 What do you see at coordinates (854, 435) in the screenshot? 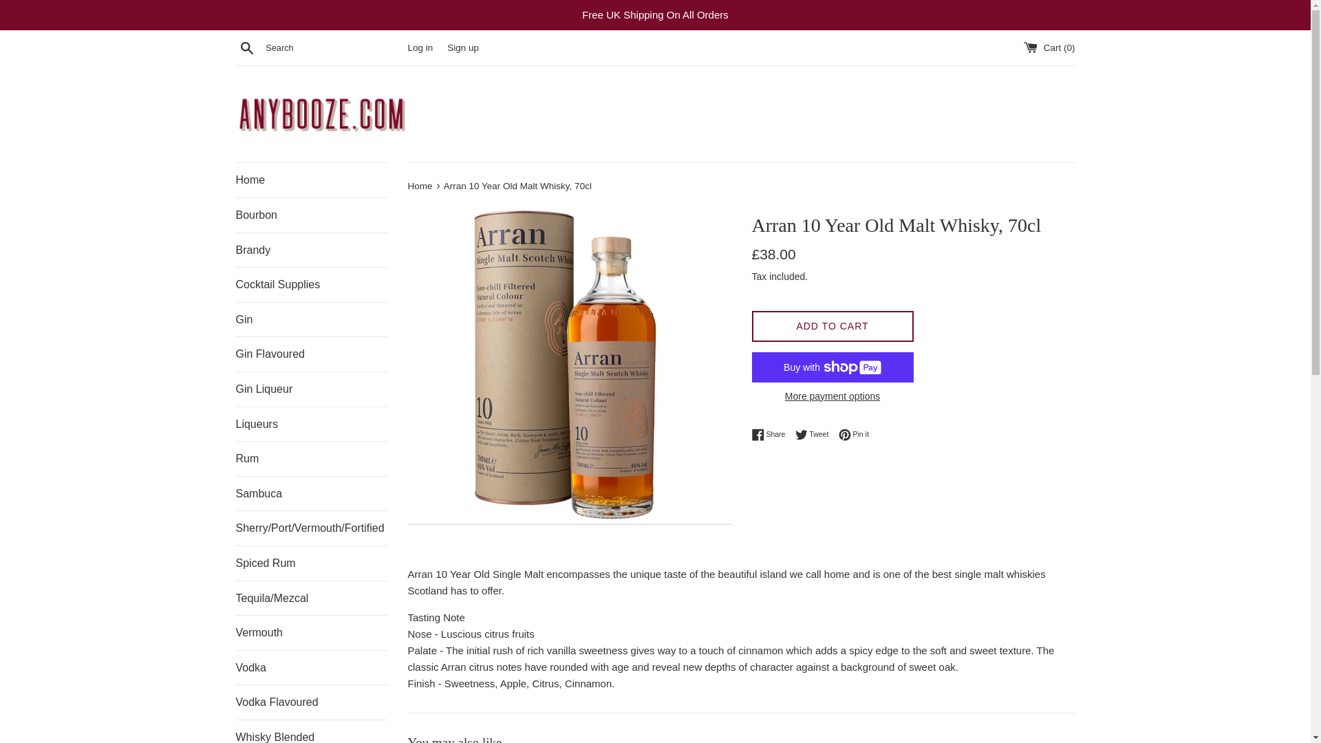
I see `Pin on Pinterest` at bounding box center [854, 435].